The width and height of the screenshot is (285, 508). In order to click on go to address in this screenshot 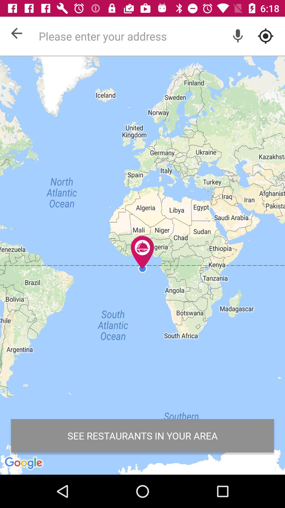, I will do `click(159, 36)`.